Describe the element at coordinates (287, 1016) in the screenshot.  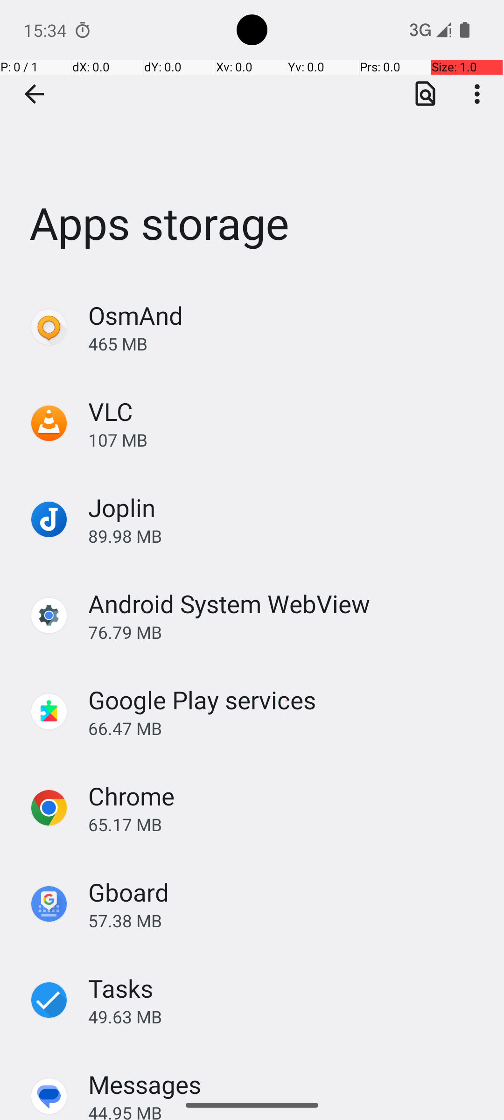
I see `49.63 MB` at that location.